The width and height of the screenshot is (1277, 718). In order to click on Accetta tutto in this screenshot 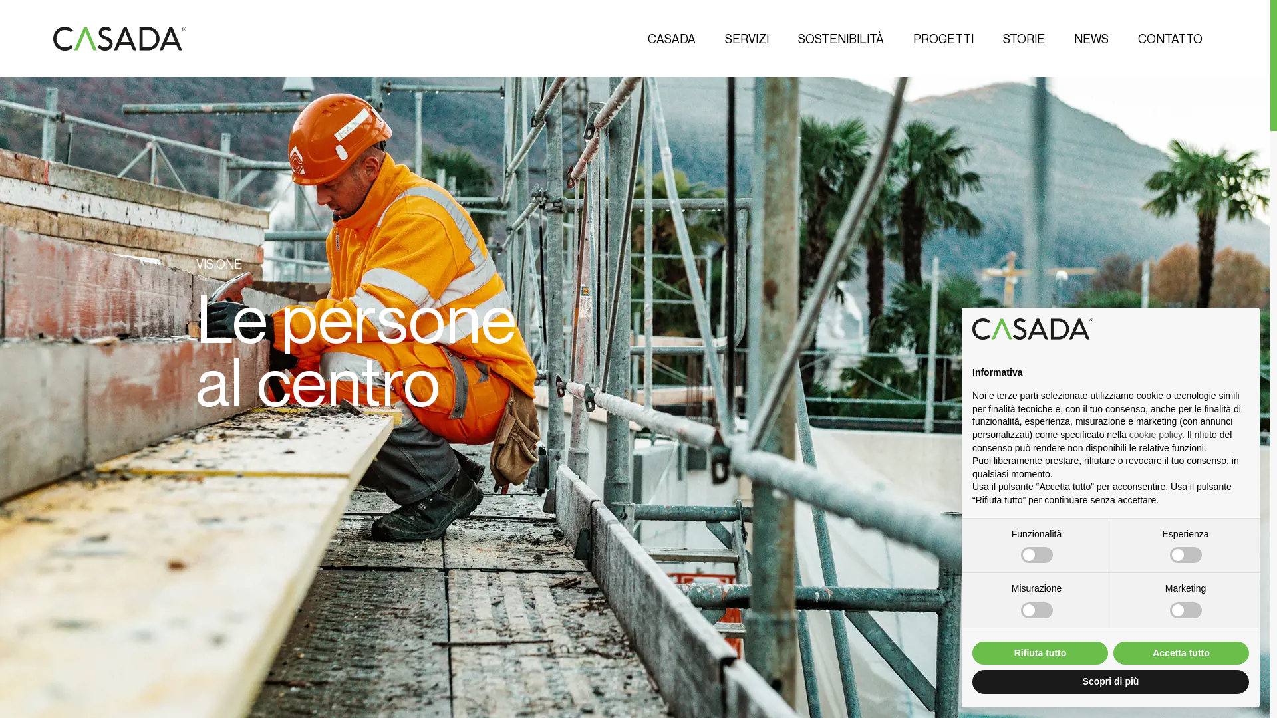, I will do `click(1181, 654)`.